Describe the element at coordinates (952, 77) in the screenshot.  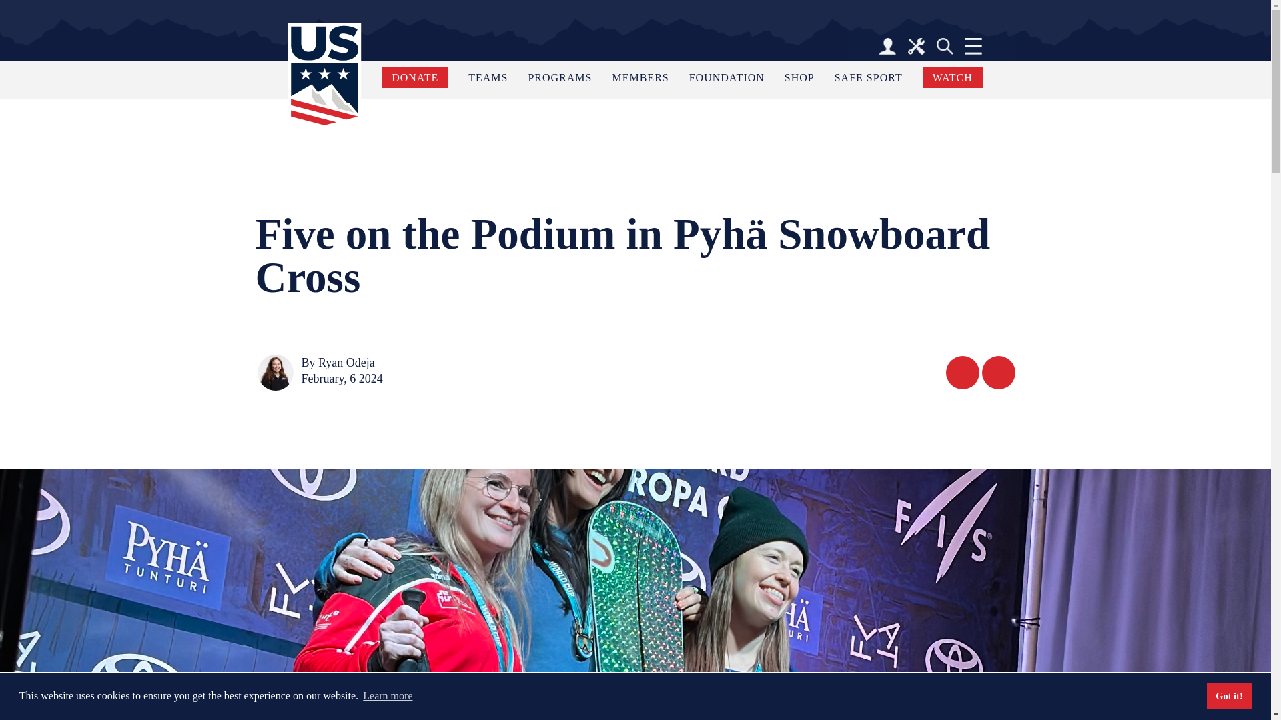
I see `WATCH` at that location.